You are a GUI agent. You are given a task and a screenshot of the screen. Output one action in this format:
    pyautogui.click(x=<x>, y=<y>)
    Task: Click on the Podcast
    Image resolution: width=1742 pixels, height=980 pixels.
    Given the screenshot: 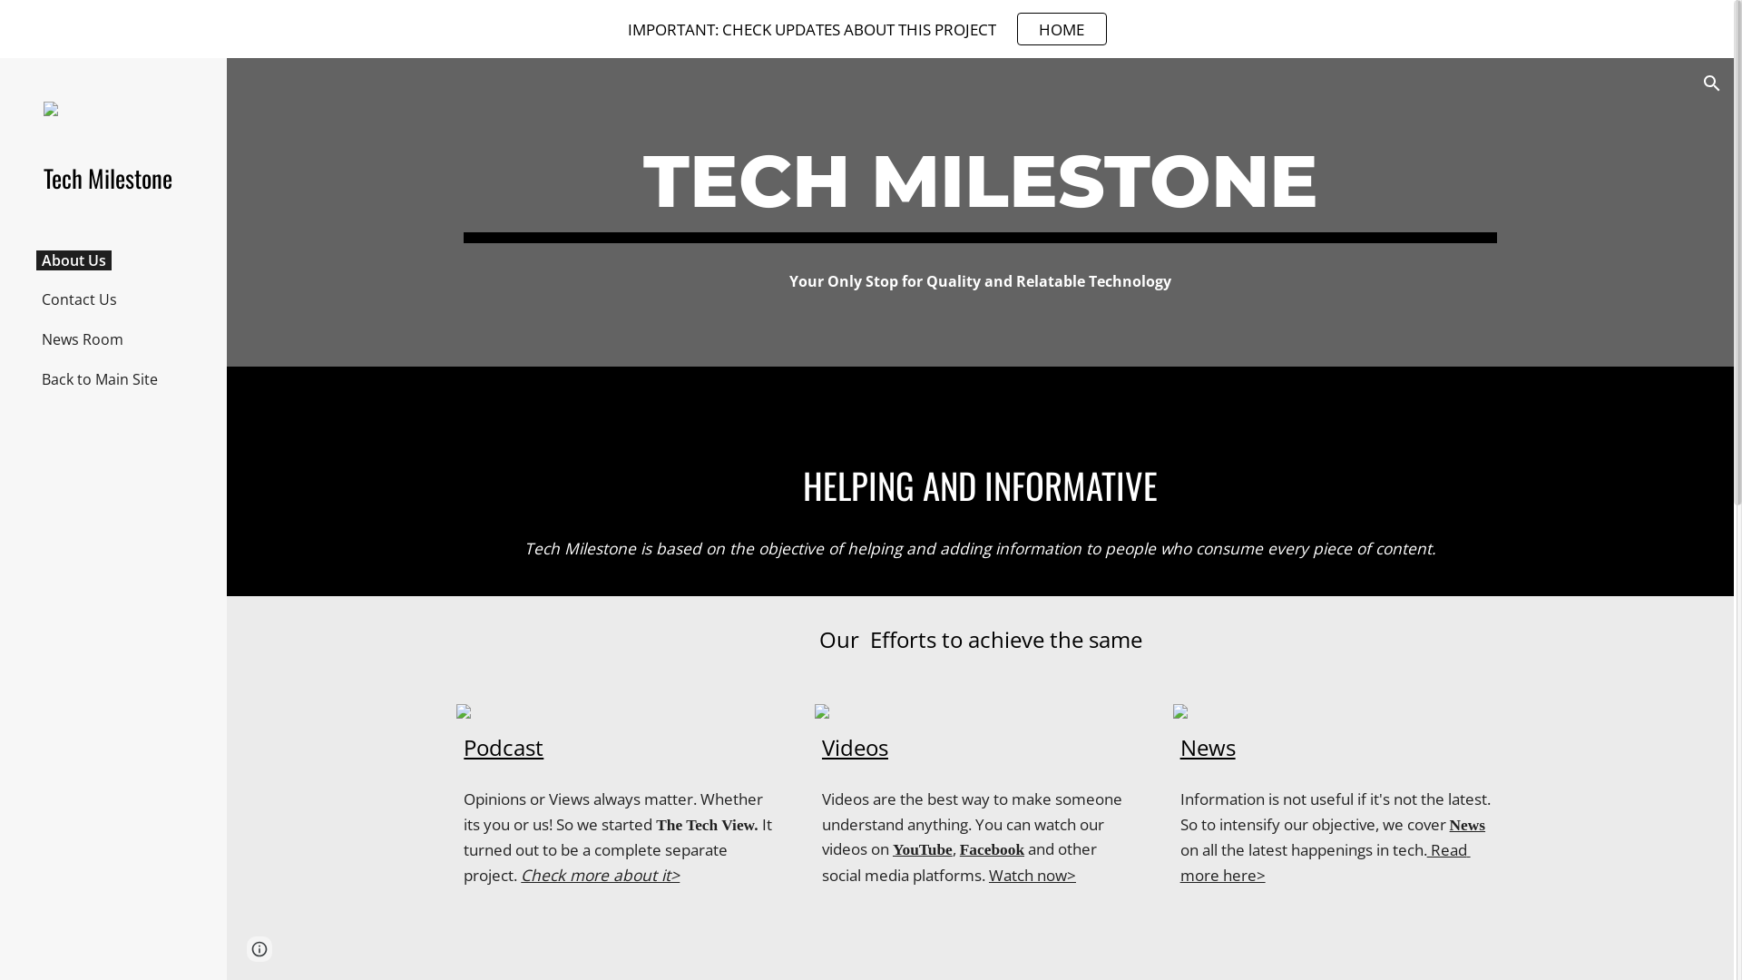 What is the action you would take?
    pyautogui.click(x=504, y=748)
    